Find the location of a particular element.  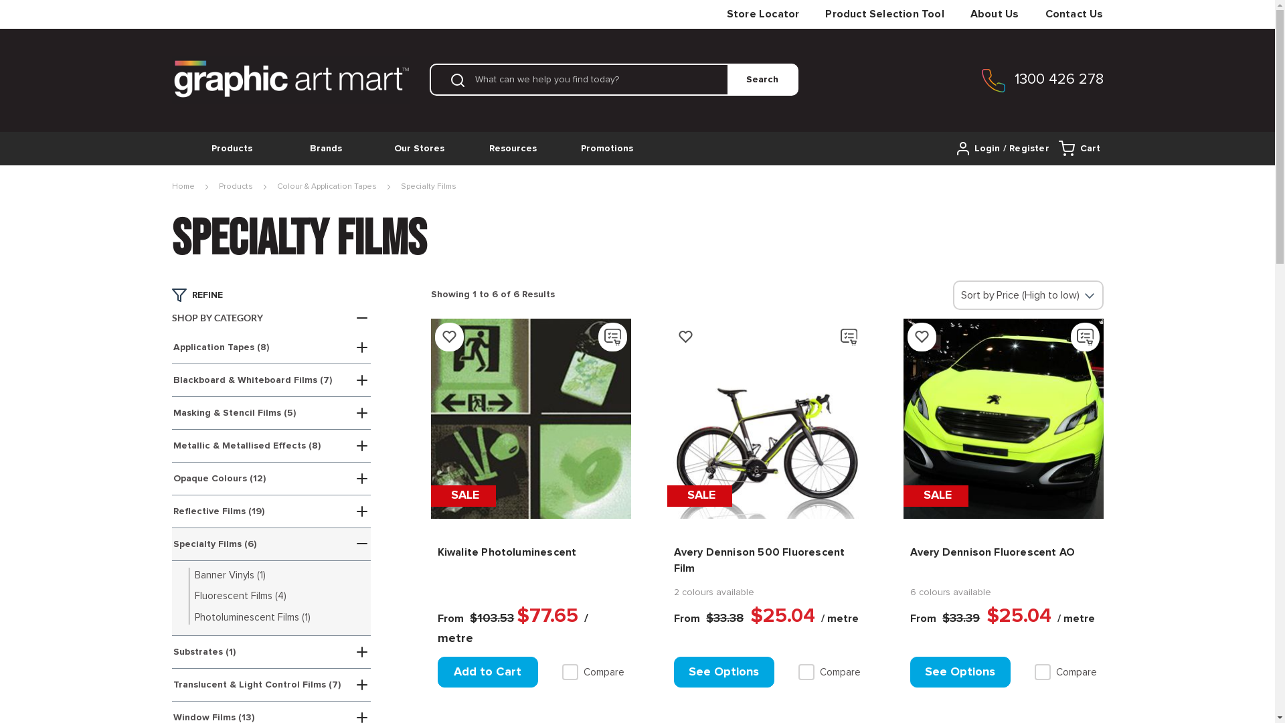

Our Stores is located at coordinates (419, 149).